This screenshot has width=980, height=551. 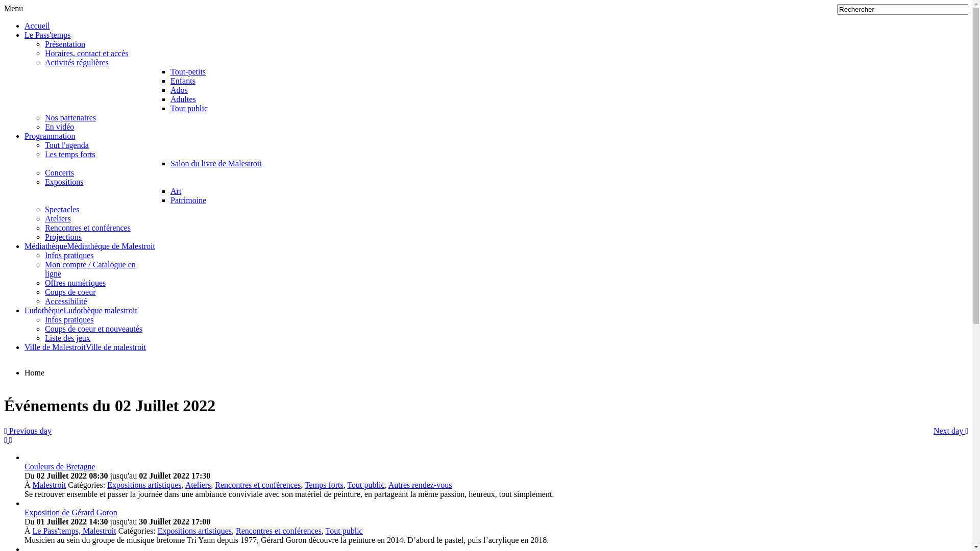 What do you see at coordinates (179, 90) in the screenshot?
I see `Ados` at bounding box center [179, 90].